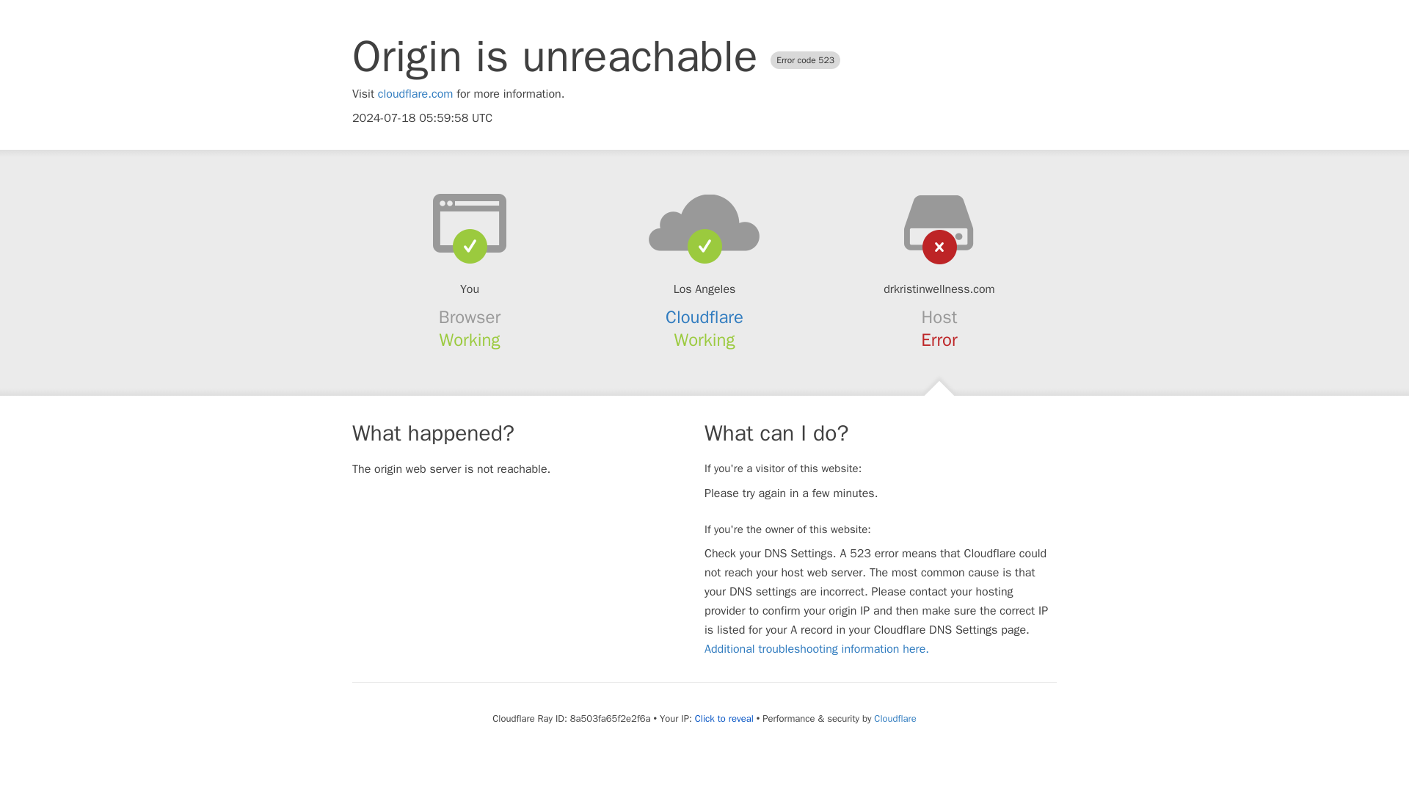 Image resolution: width=1409 pixels, height=793 pixels. I want to click on Cloudflare, so click(704, 317).